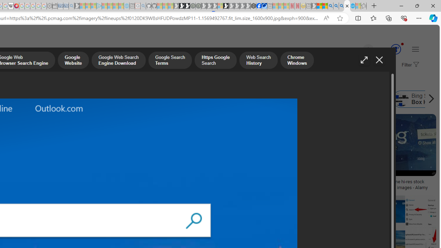  I want to click on Chrome Windows, so click(297, 61).